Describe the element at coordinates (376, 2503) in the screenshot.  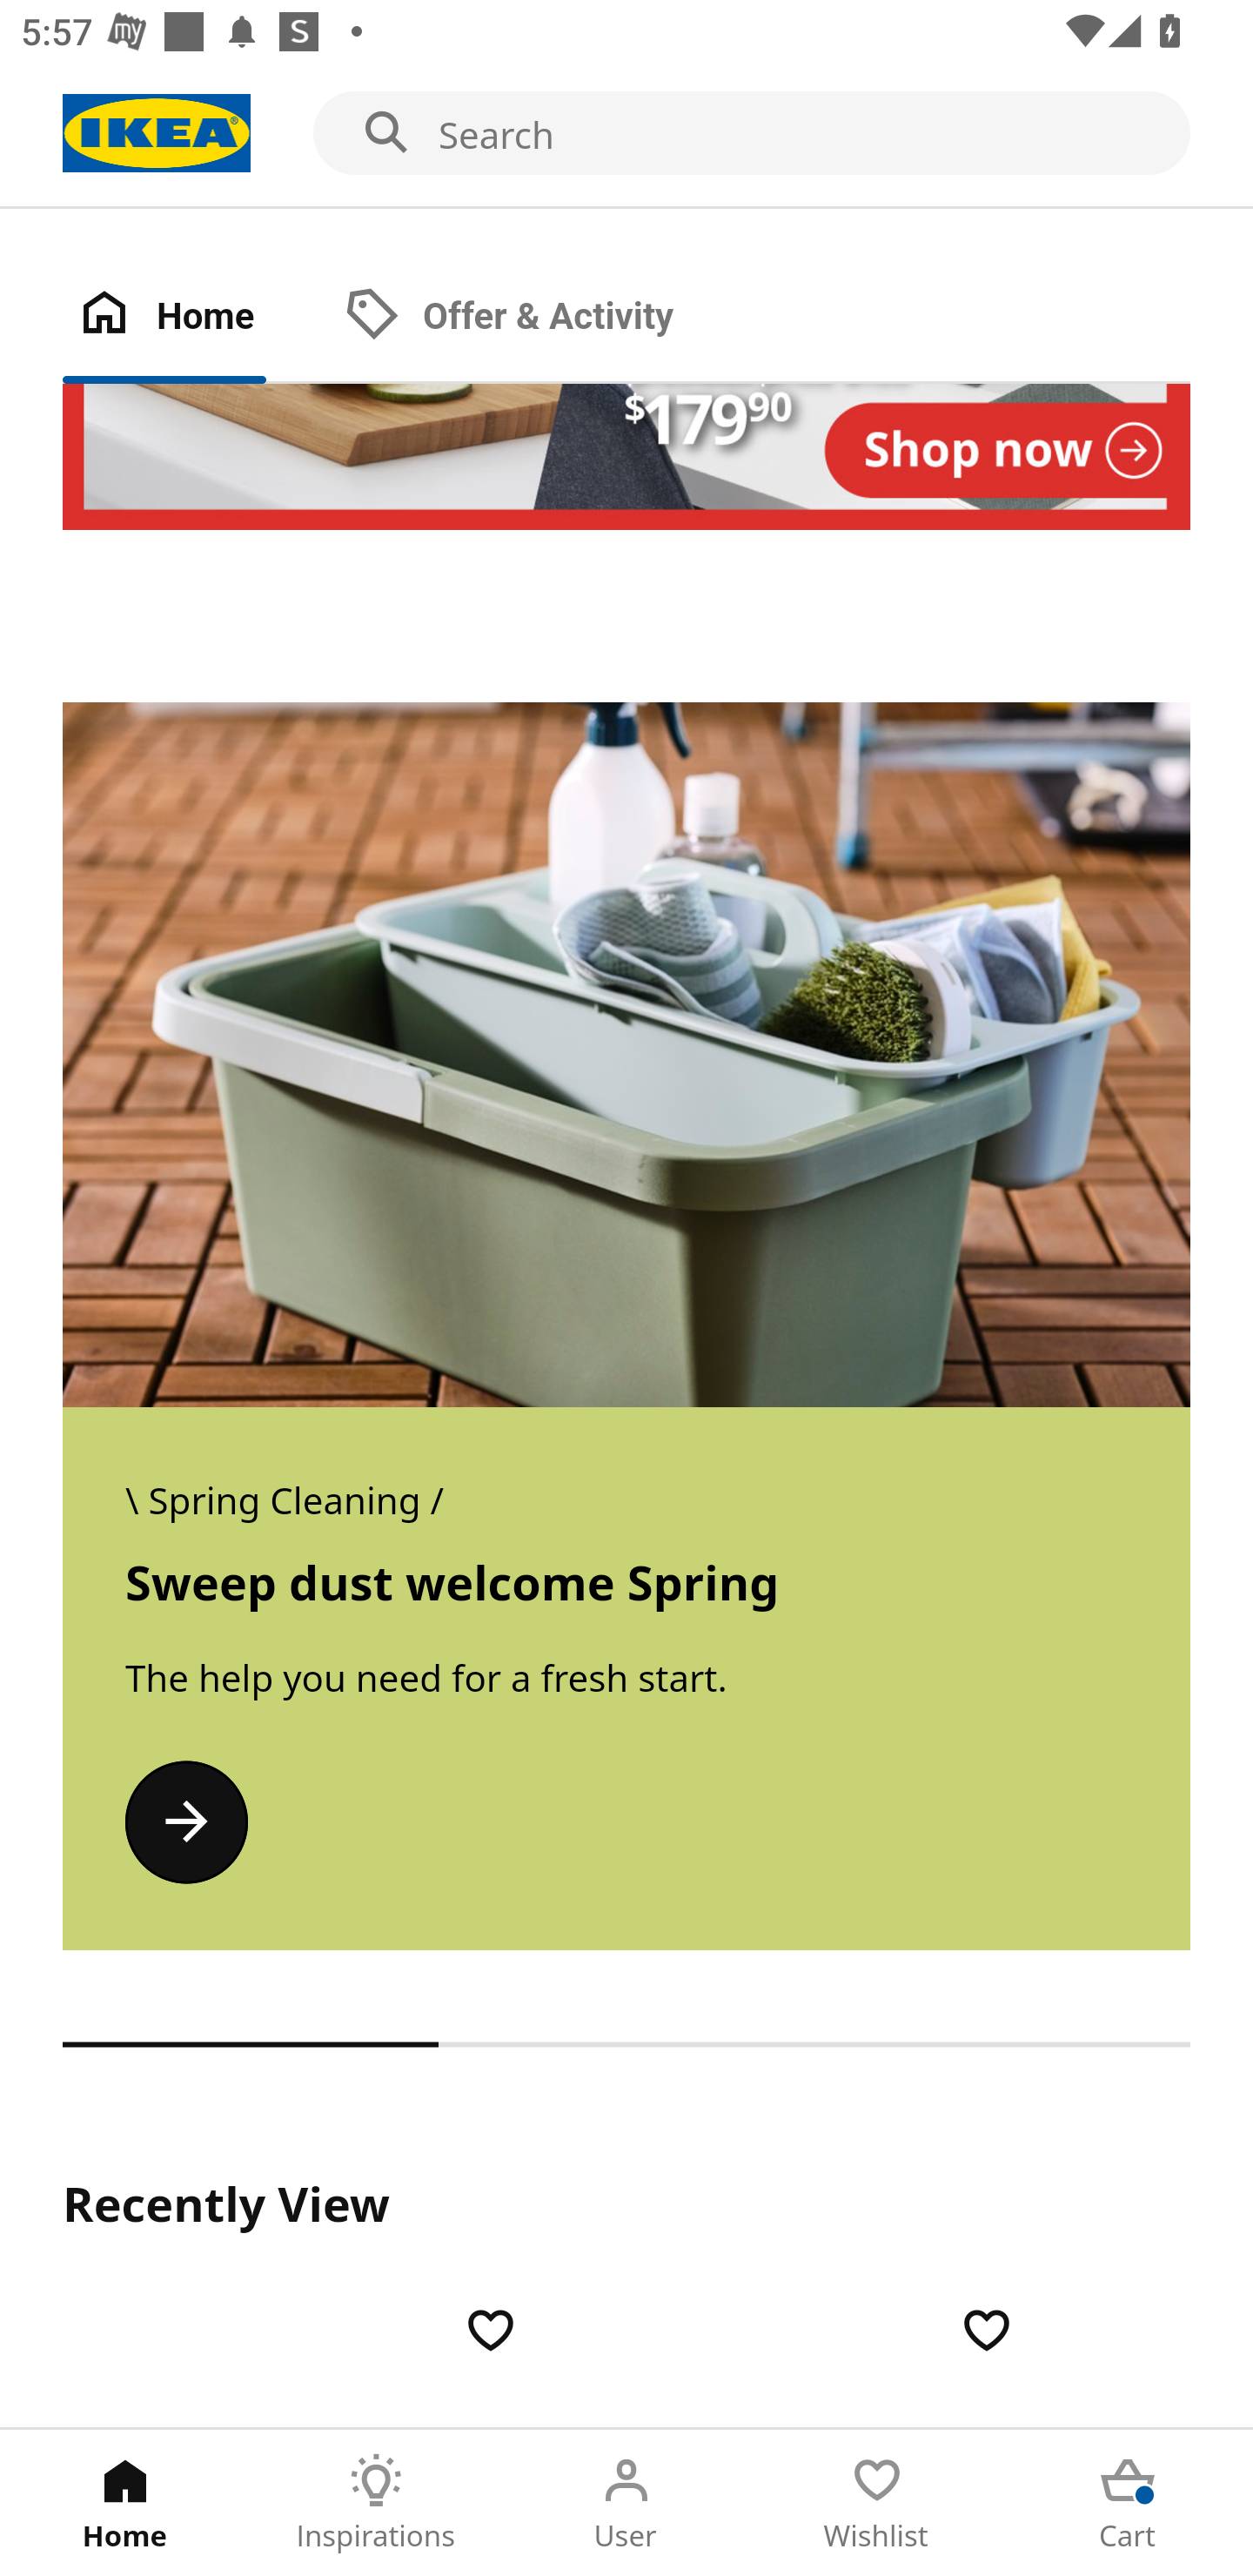
I see `Inspirations
Tab 2 of 5` at that location.